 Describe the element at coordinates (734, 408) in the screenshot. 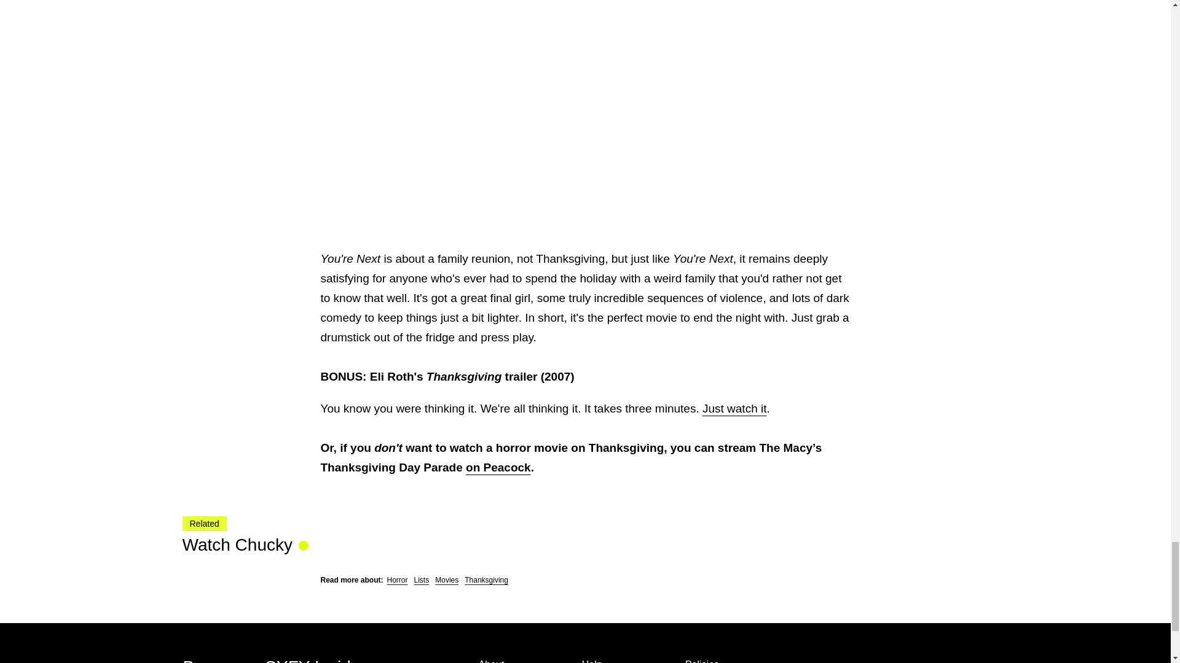

I see `Just watch it` at that location.